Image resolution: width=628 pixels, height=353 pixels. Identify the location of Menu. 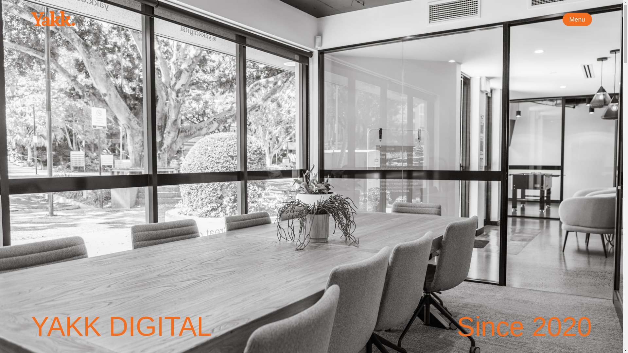
(577, 19).